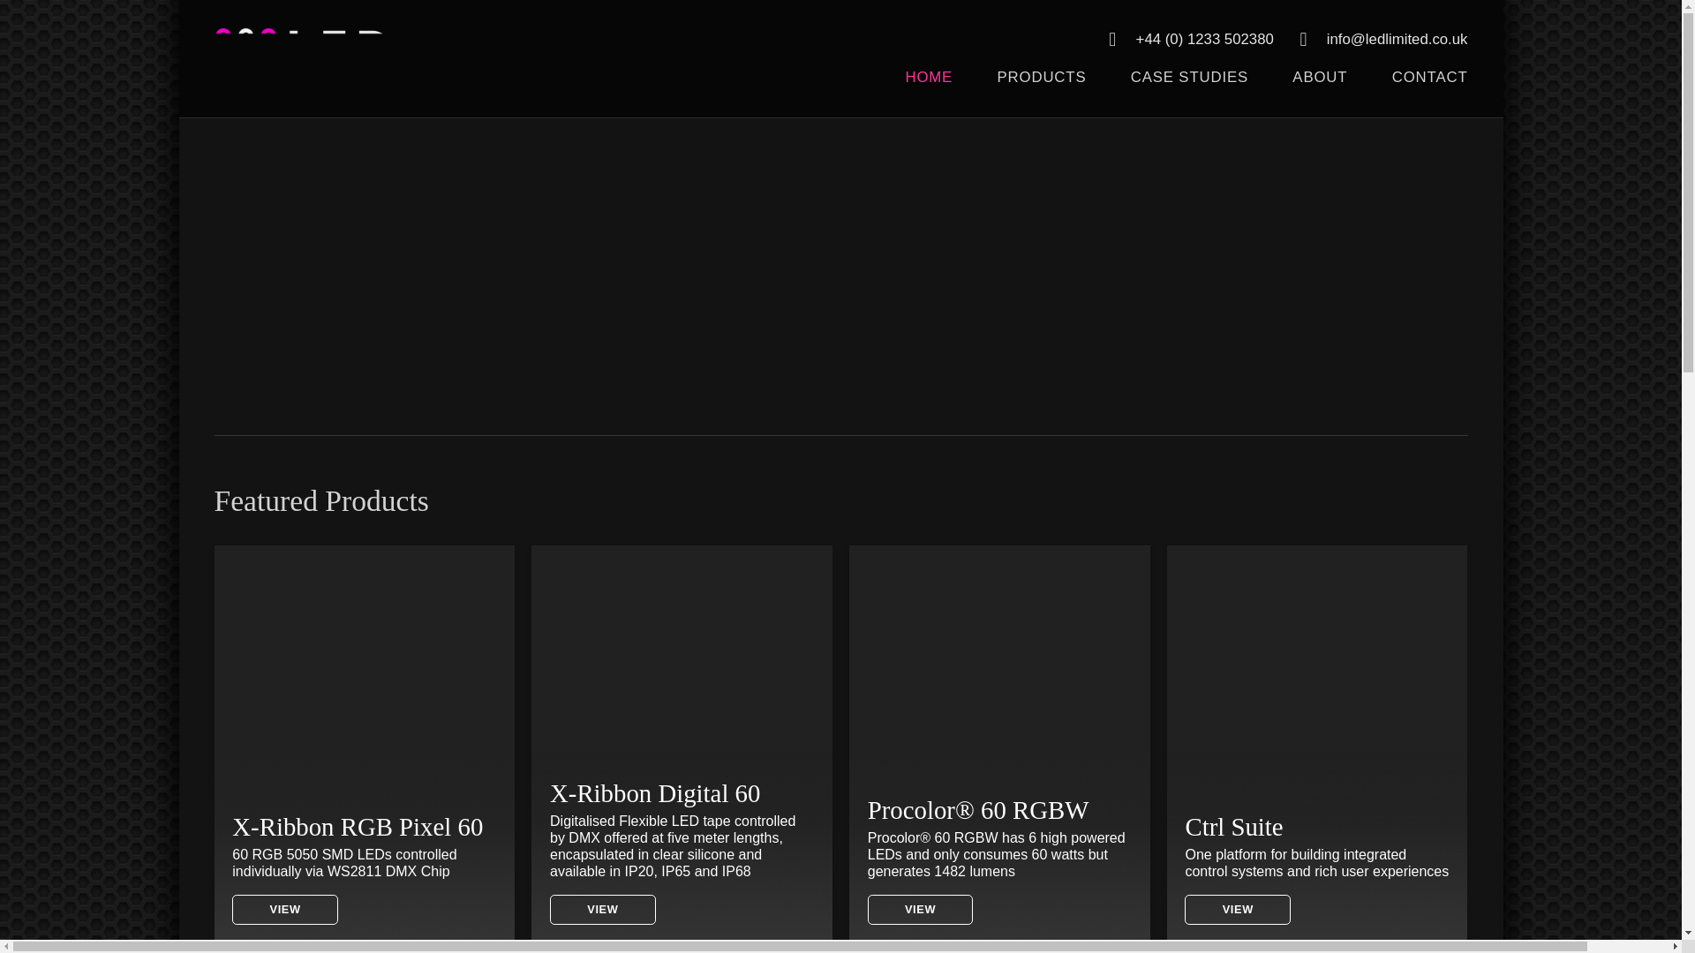  I want to click on CONTACT, so click(1418, 92).